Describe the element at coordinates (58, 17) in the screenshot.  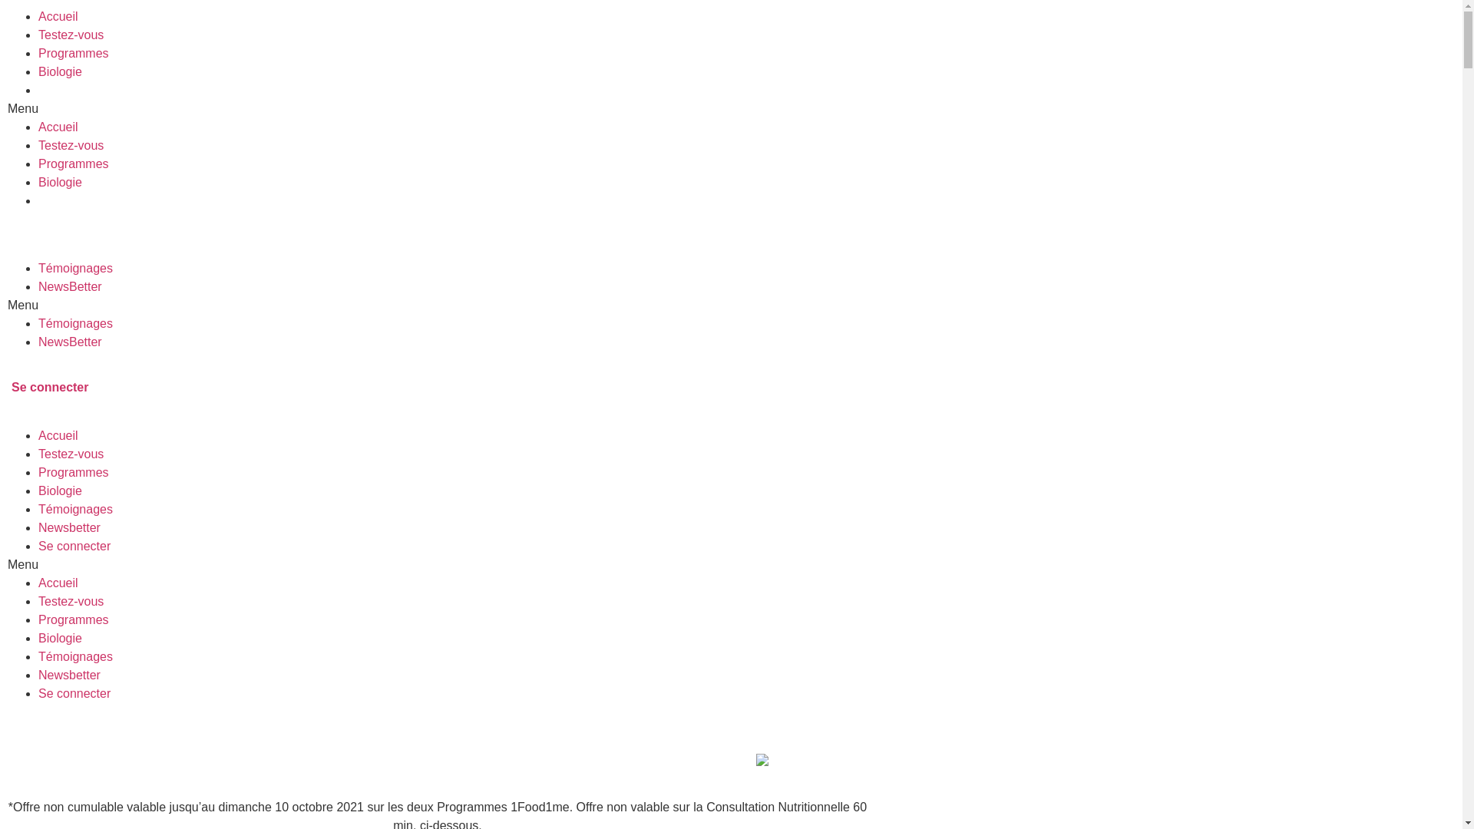
I see `Accueil` at that location.